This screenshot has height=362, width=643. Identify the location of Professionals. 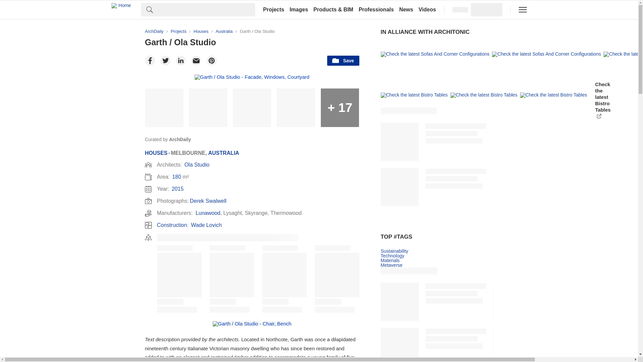
(376, 9).